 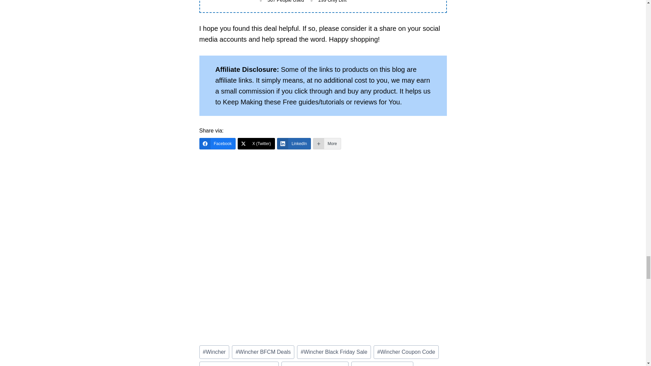 What do you see at coordinates (214, 352) in the screenshot?
I see `Wincher` at bounding box center [214, 352].